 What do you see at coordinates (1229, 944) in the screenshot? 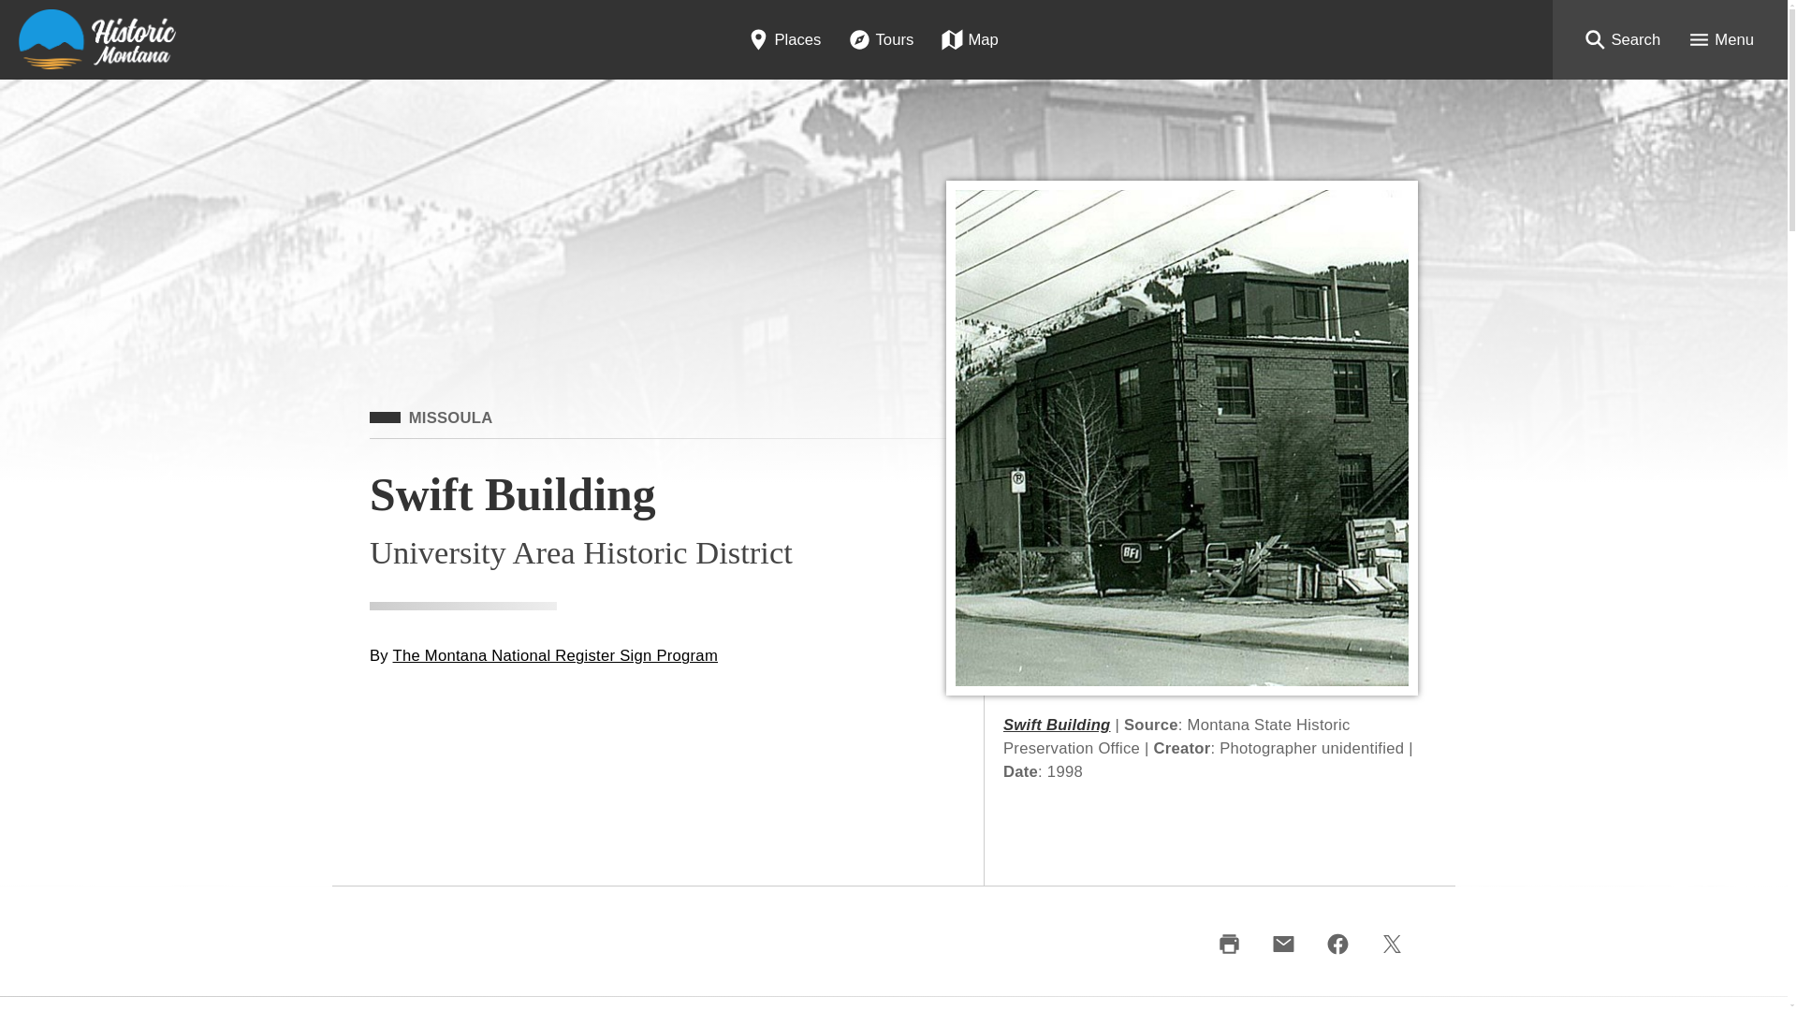
I see `print` at bounding box center [1229, 944].